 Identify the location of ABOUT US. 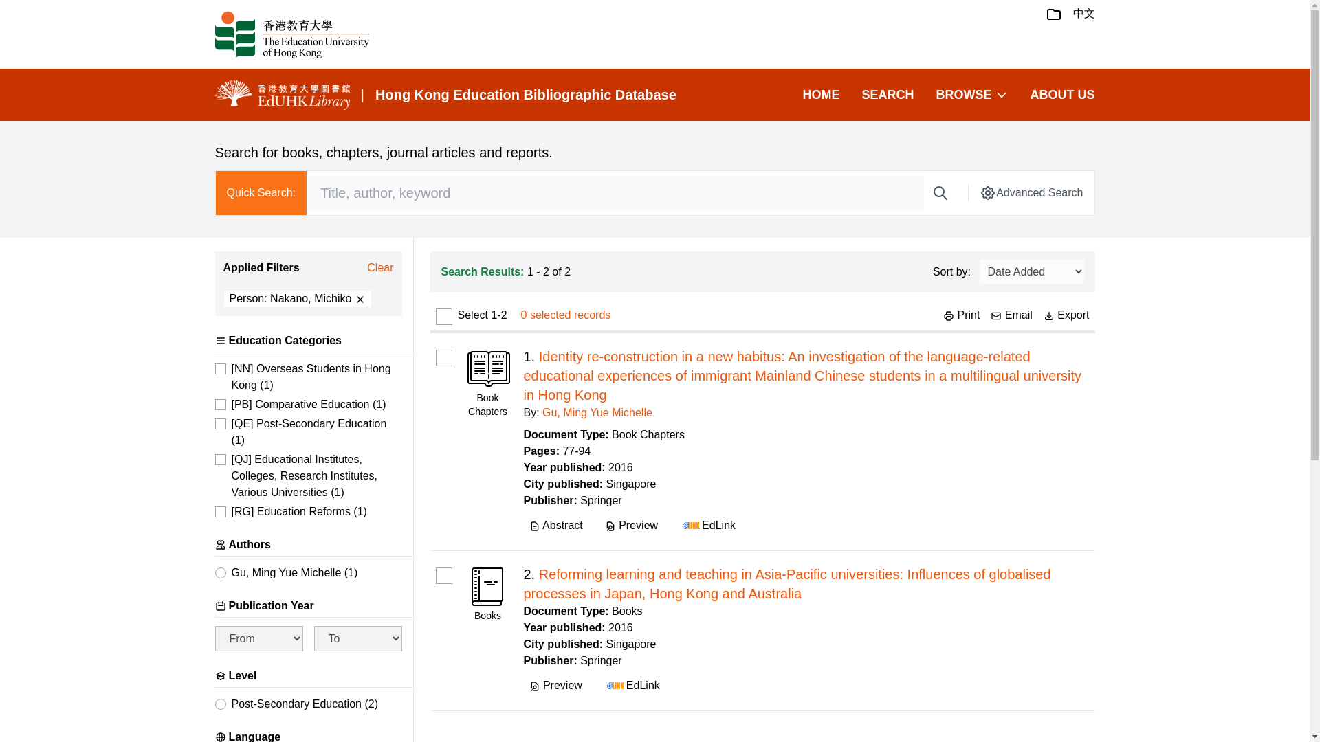
(1061, 95).